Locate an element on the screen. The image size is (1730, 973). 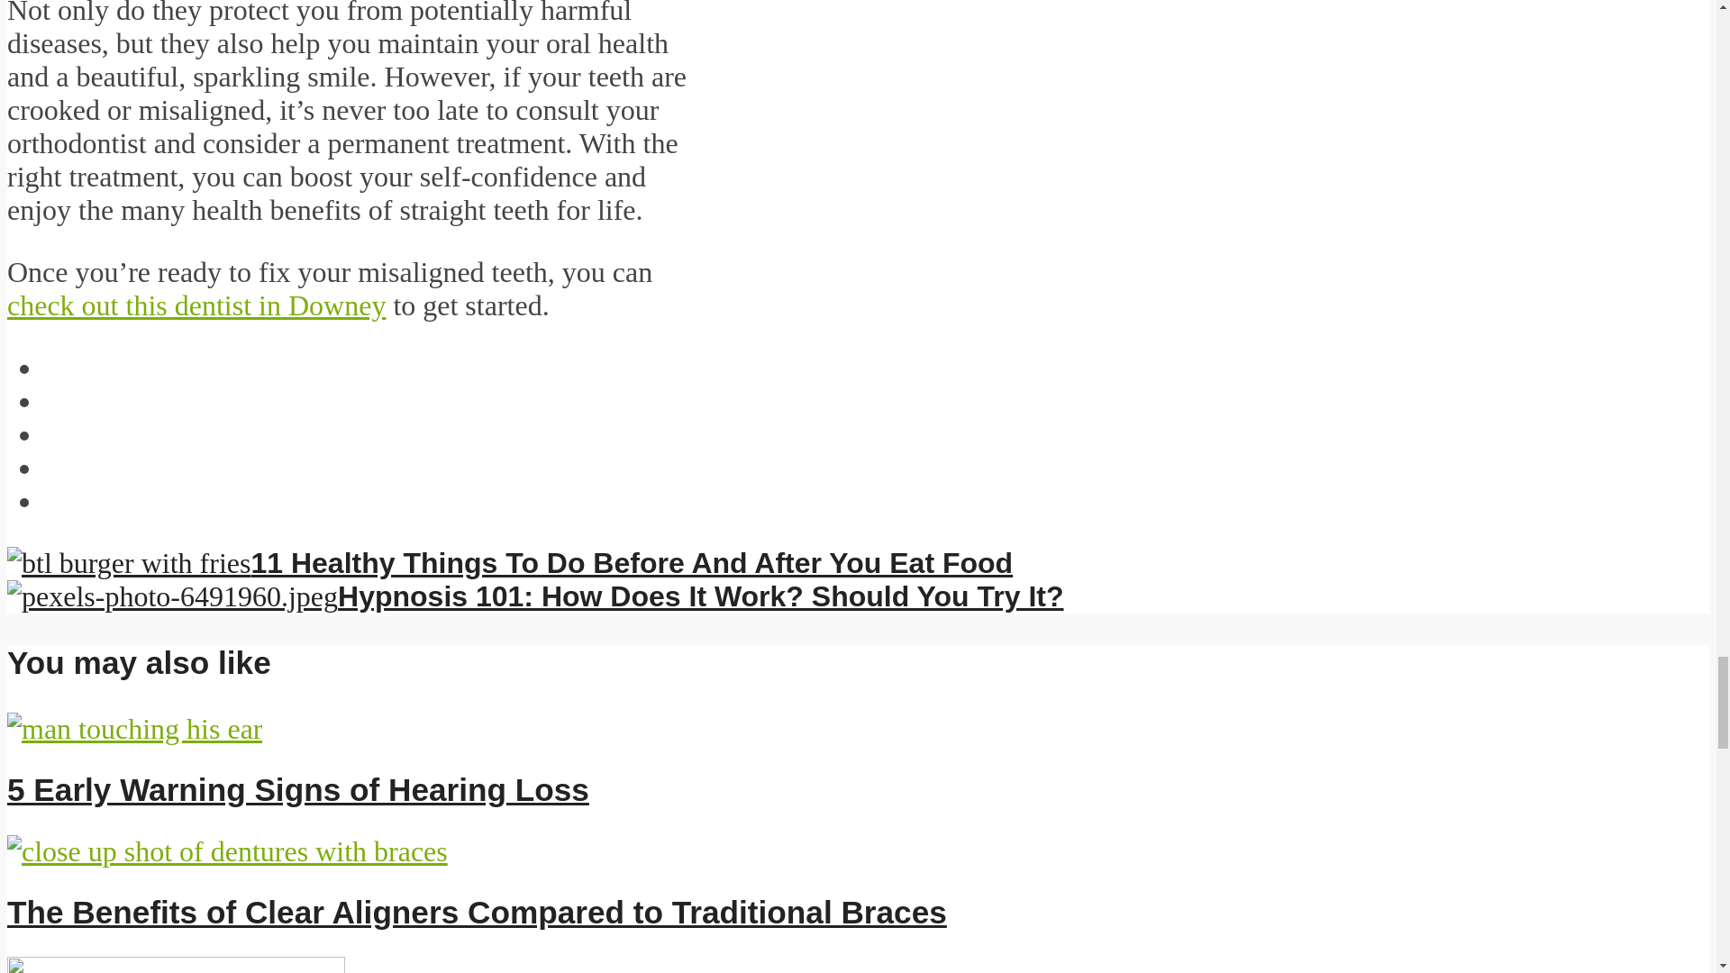
check out this dentist in Downey is located at coordinates (196, 305).